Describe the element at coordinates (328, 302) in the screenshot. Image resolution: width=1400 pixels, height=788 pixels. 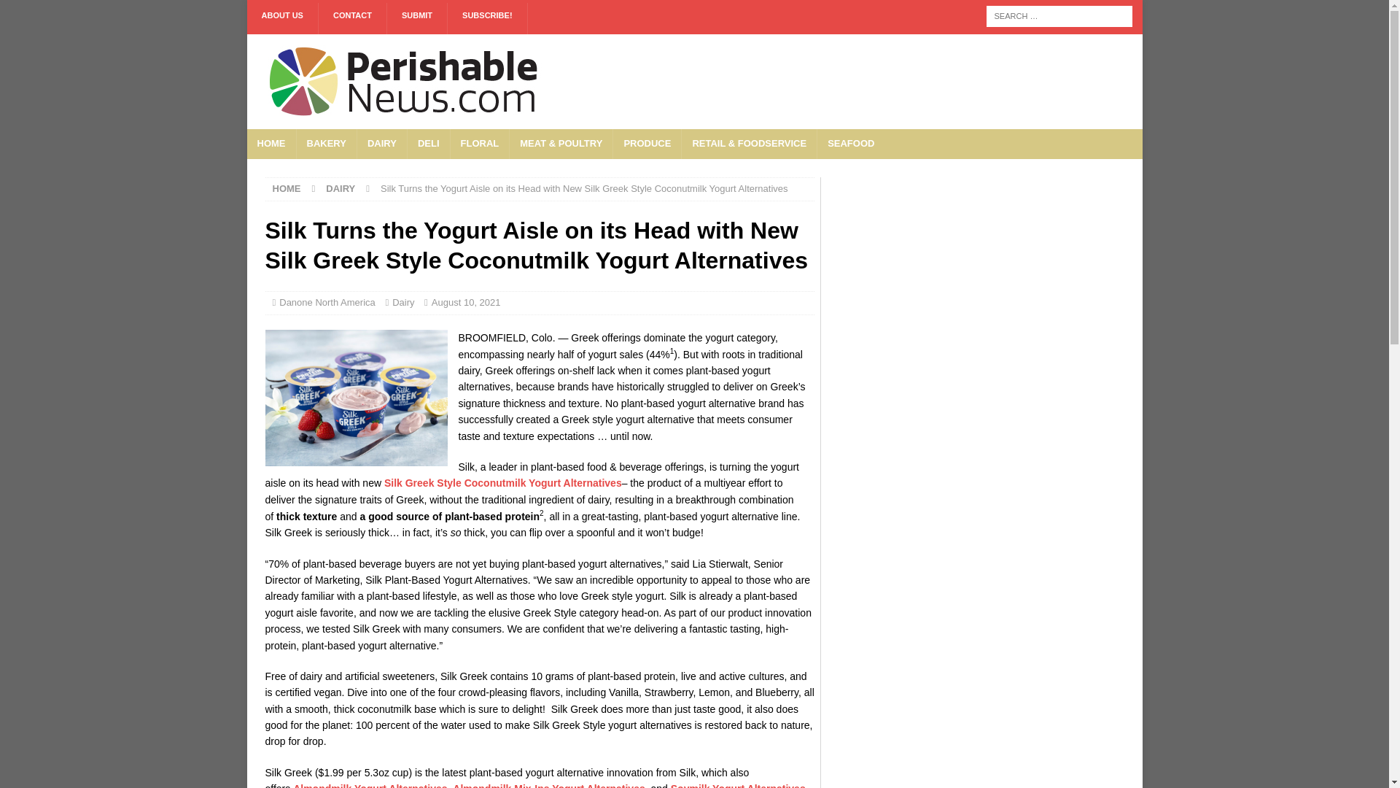
I see `Danone North America` at that location.